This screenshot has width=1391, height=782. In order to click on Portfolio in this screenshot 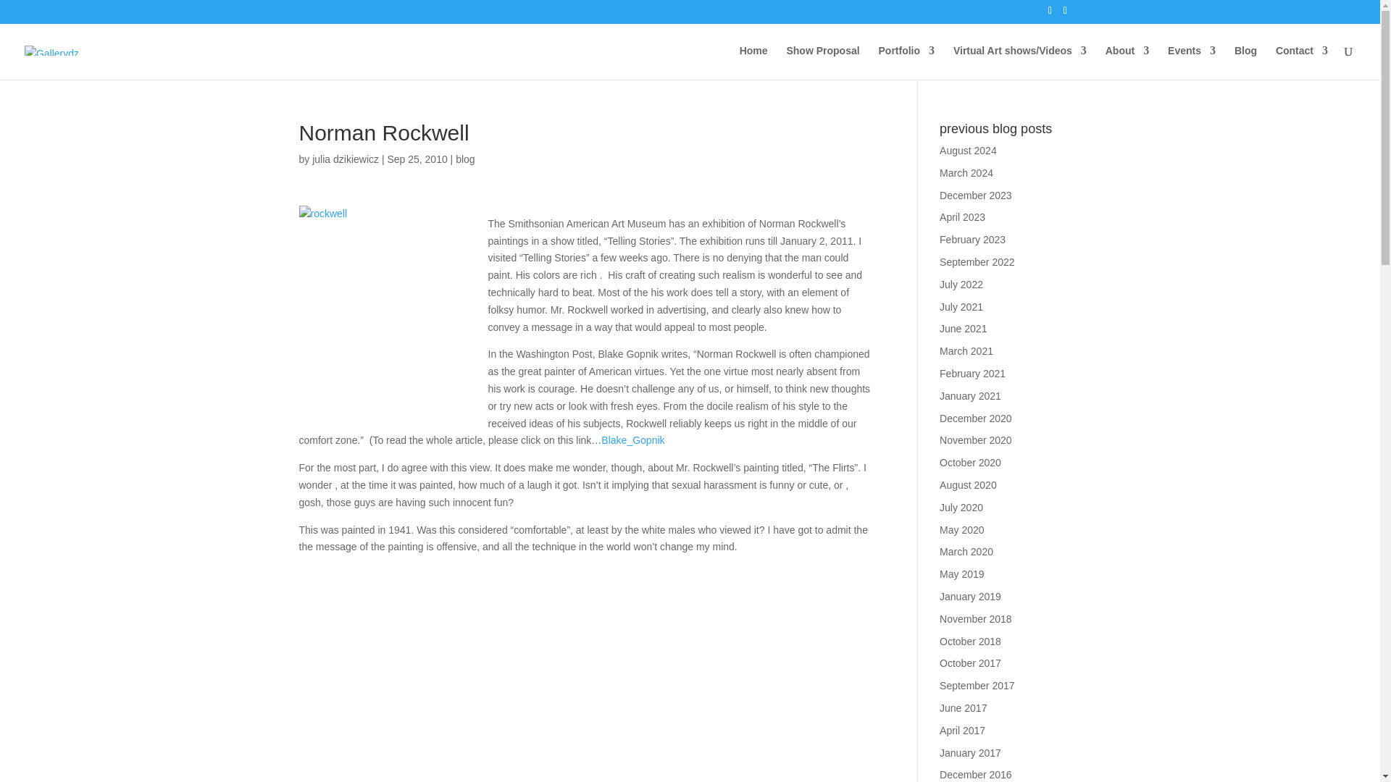, I will do `click(906, 62)`.